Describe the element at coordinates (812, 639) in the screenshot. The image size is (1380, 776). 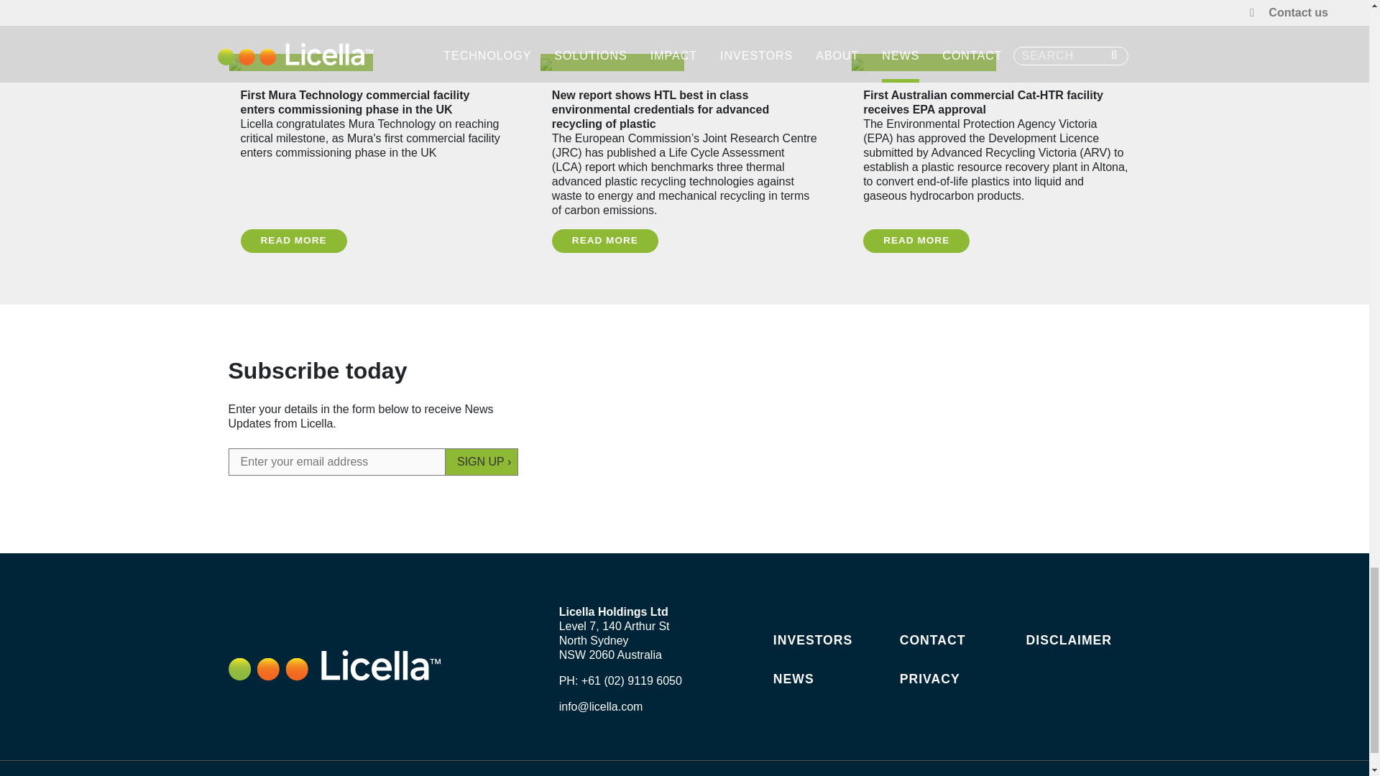
I see `INVESTORS` at that location.